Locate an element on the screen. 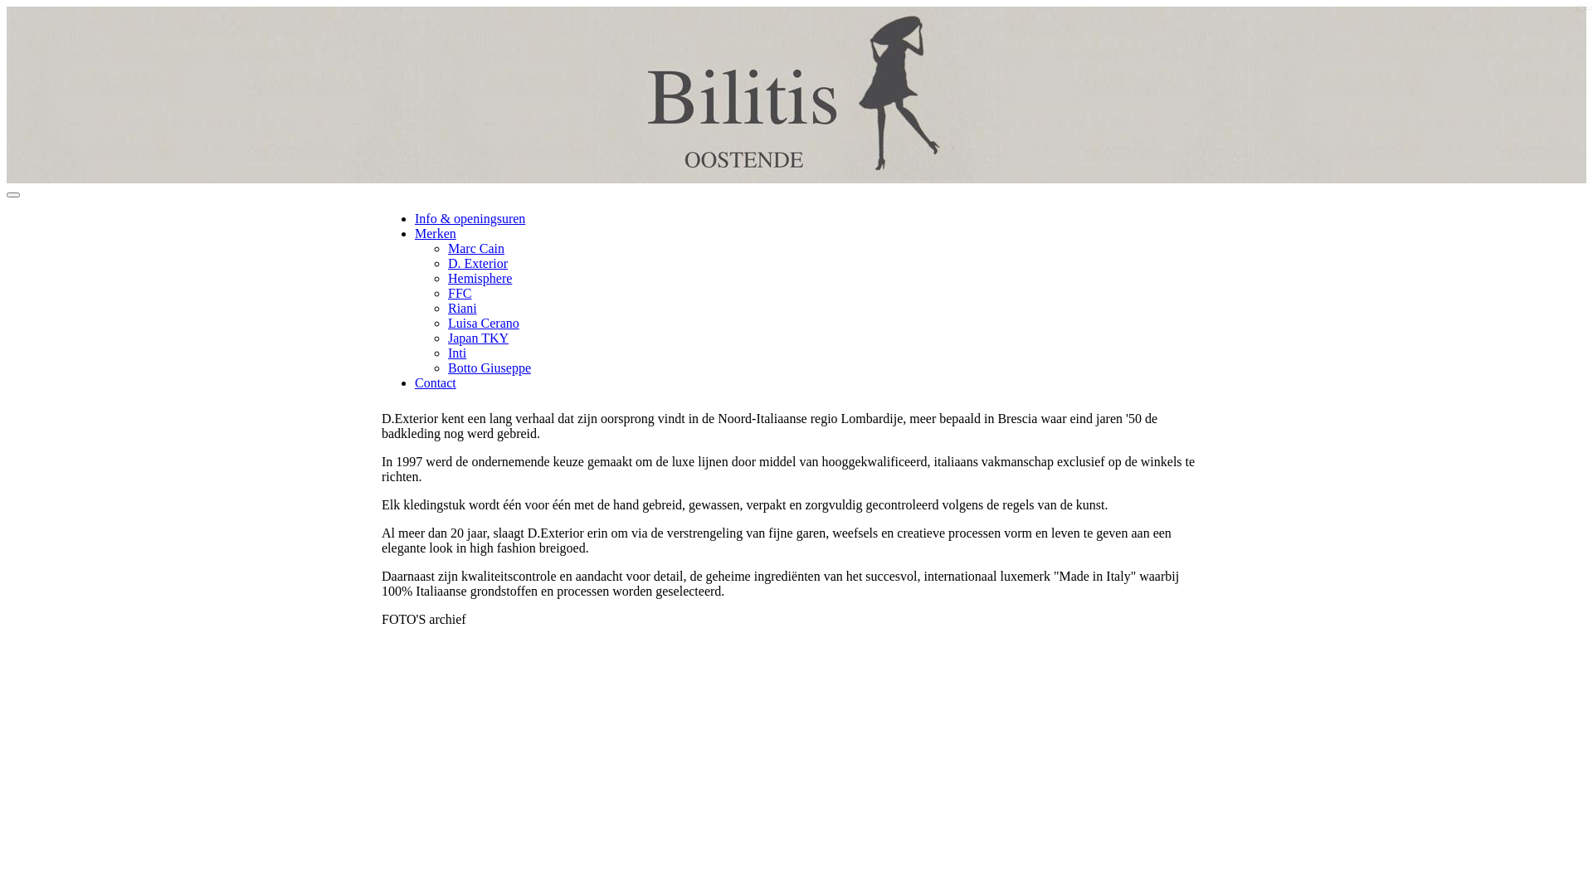 The height and width of the screenshot is (896, 1593). Merken is located at coordinates (436, 234).